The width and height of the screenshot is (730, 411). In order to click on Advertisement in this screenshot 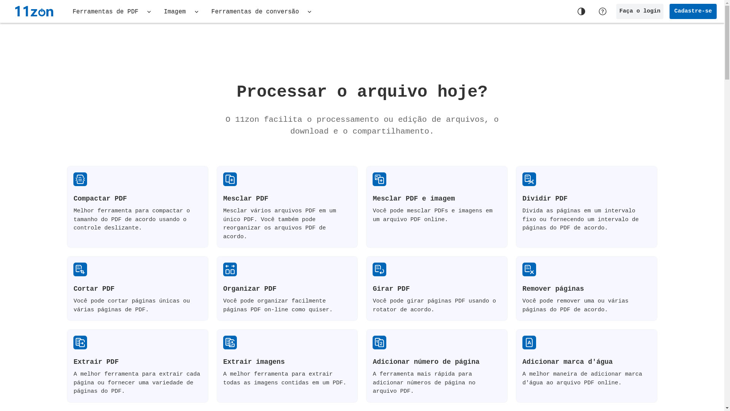, I will do `click(362, 49)`.